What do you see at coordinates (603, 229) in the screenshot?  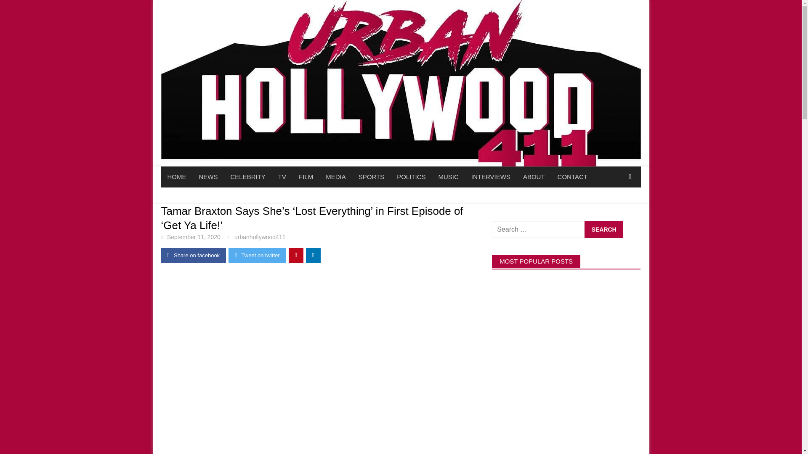 I see `Search` at bounding box center [603, 229].